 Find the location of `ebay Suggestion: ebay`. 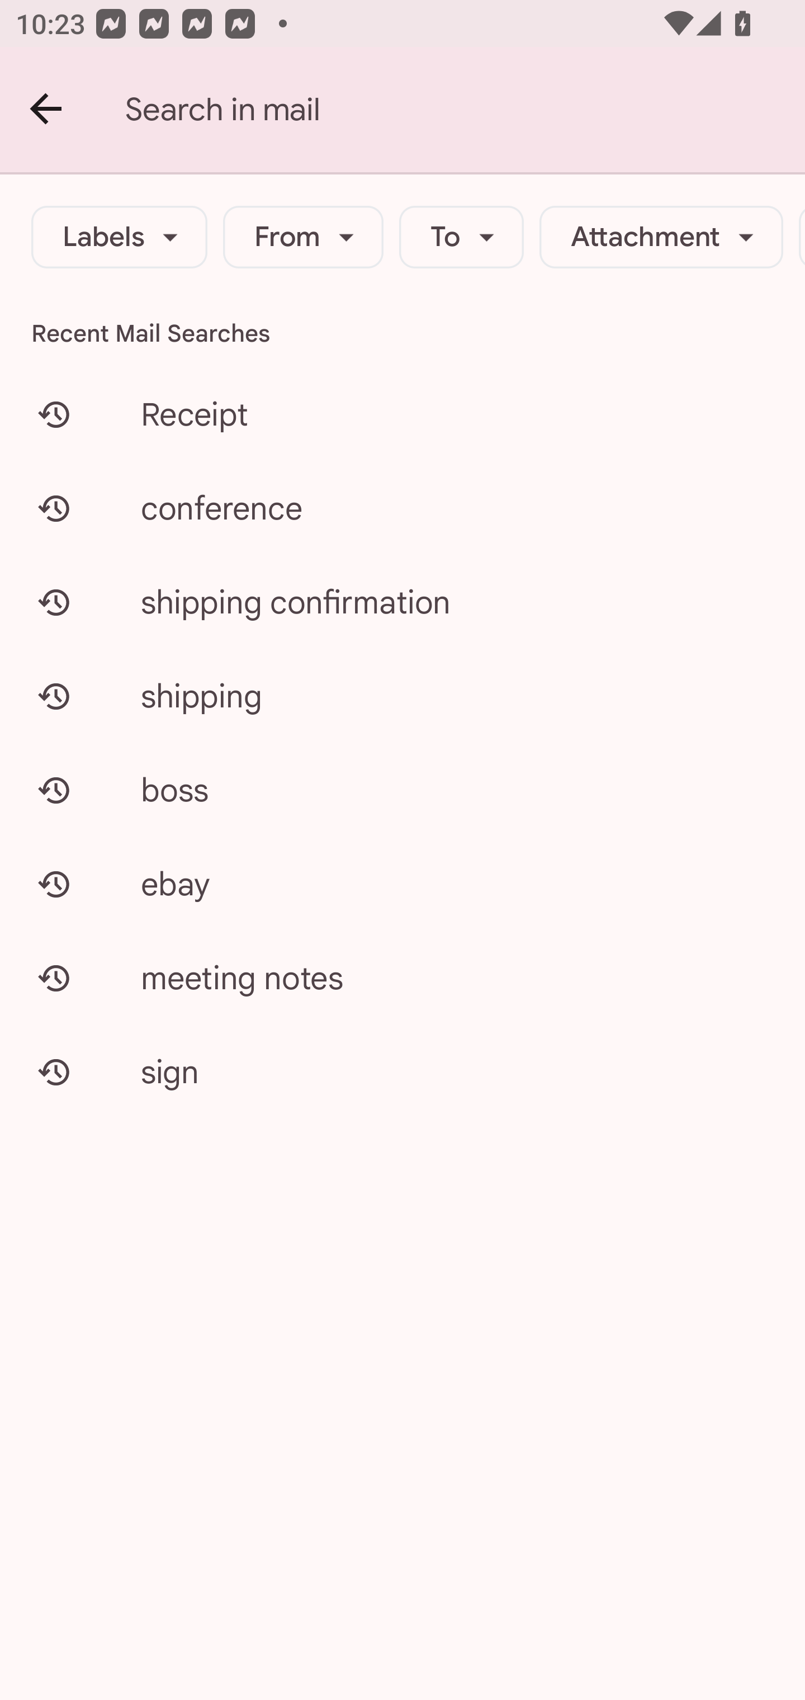

ebay Suggestion: ebay is located at coordinates (402, 884).